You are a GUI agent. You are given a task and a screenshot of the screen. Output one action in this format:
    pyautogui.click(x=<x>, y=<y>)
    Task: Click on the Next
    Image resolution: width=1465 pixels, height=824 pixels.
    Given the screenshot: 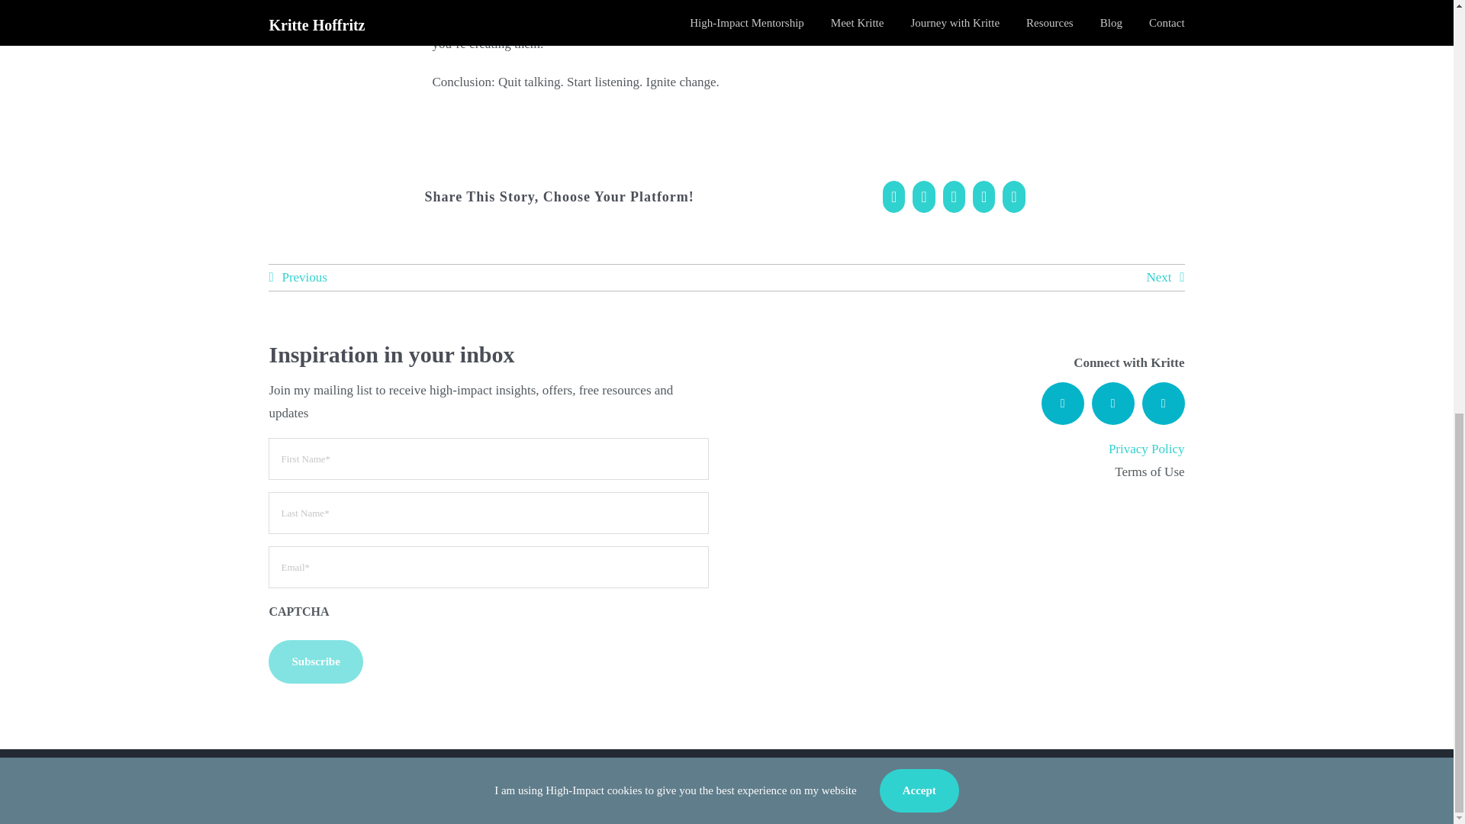 What is the action you would take?
    pyautogui.click(x=1164, y=278)
    